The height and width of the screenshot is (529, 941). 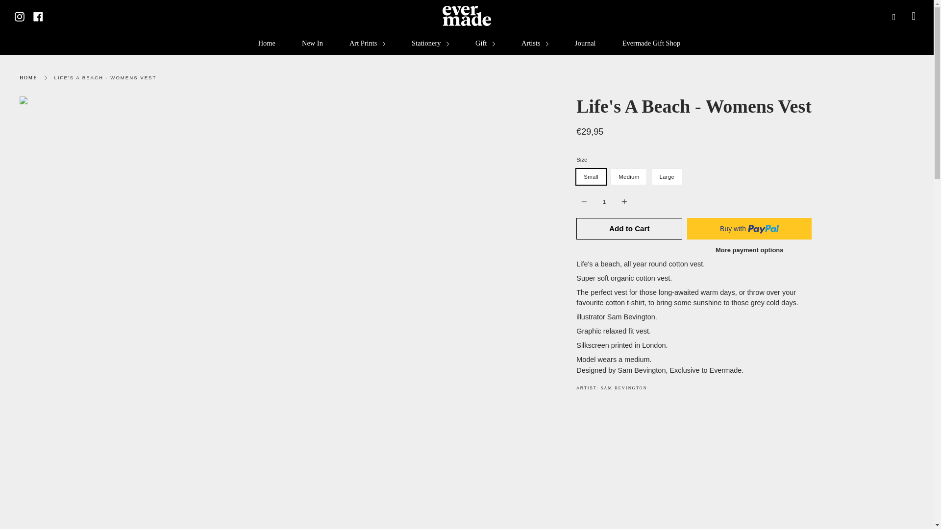 What do you see at coordinates (604, 202) in the screenshot?
I see `1` at bounding box center [604, 202].